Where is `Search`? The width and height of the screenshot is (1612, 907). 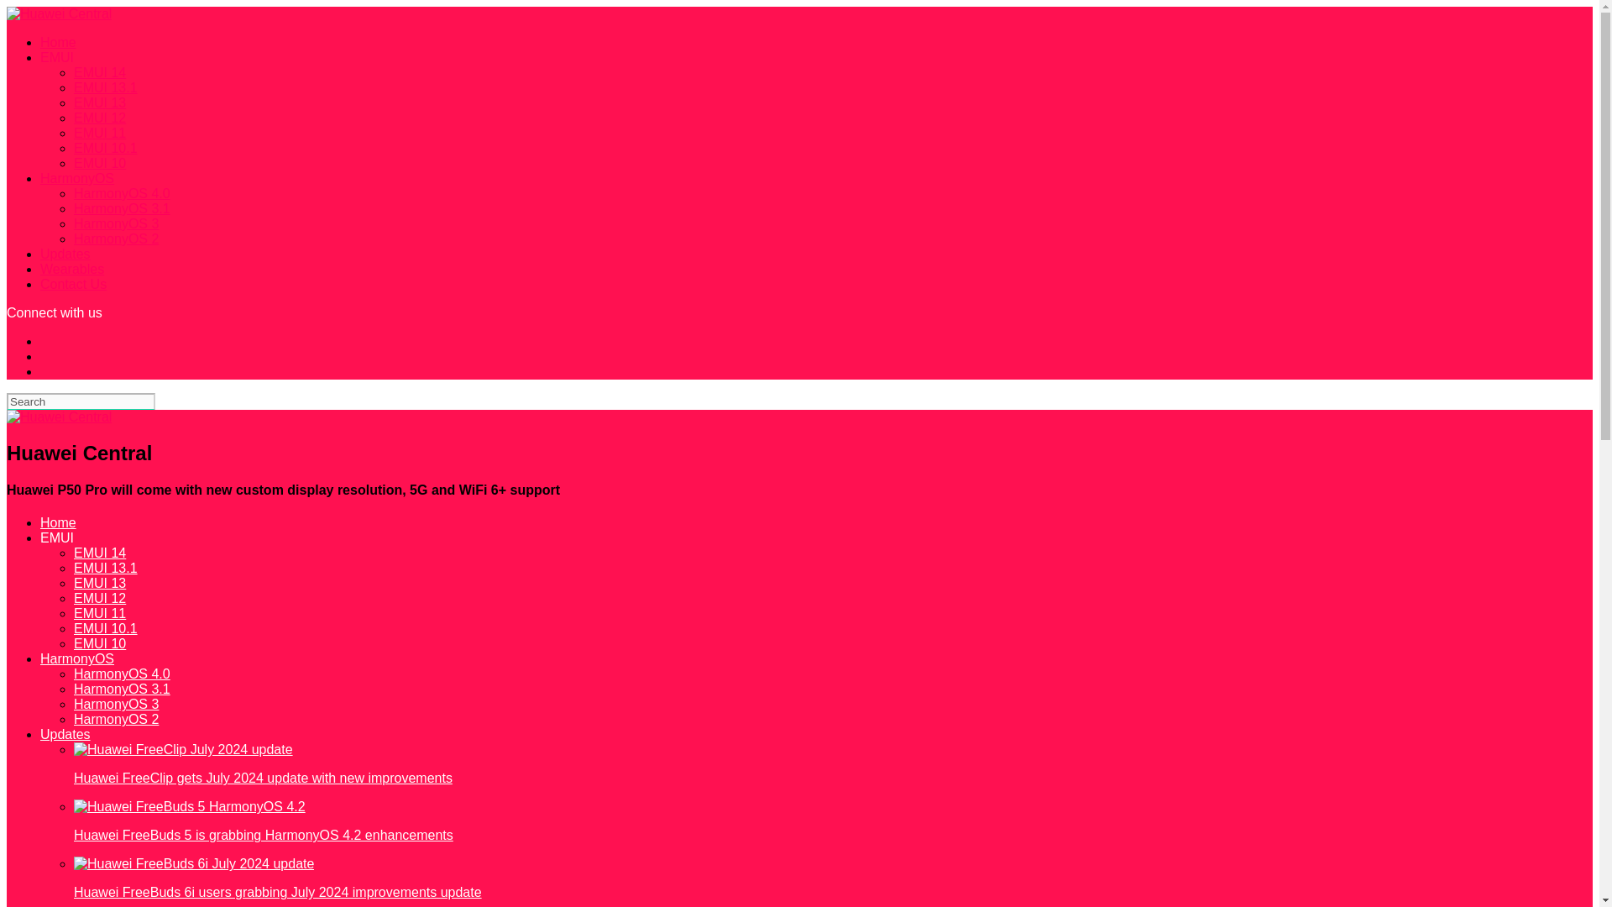 Search is located at coordinates (81, 401).